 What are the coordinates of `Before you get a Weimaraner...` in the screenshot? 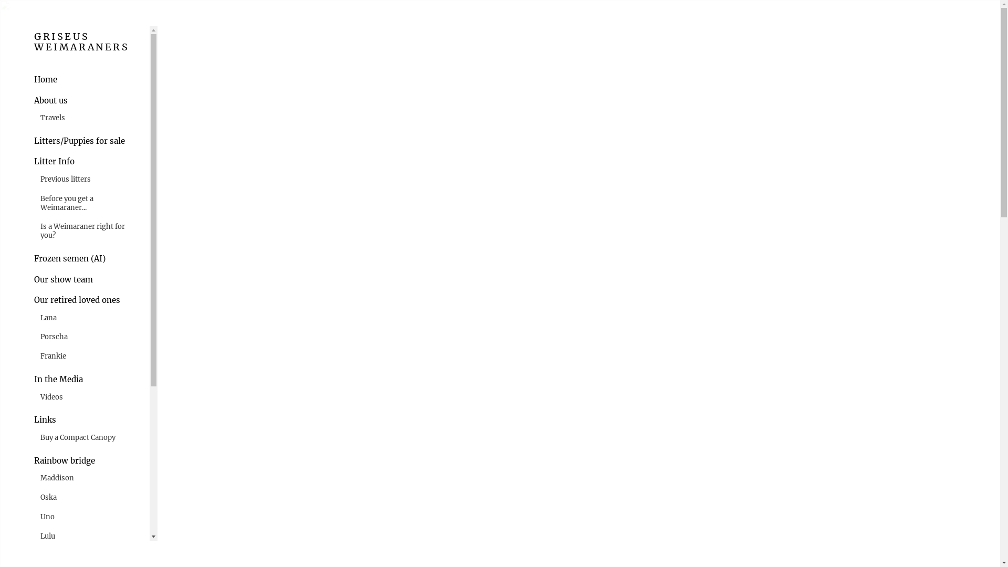 It's located at (90, 204).